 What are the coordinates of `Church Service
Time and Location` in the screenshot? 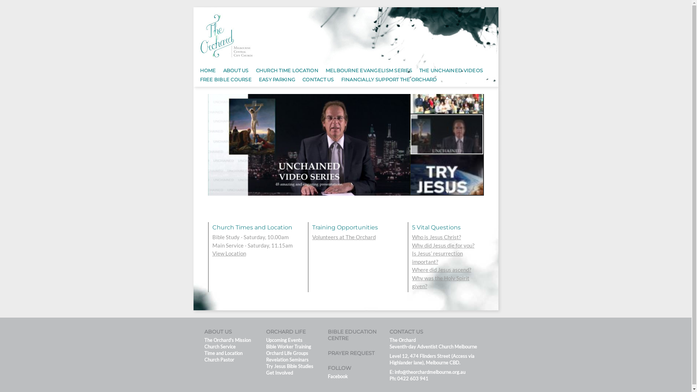 It's located at (223, 350).